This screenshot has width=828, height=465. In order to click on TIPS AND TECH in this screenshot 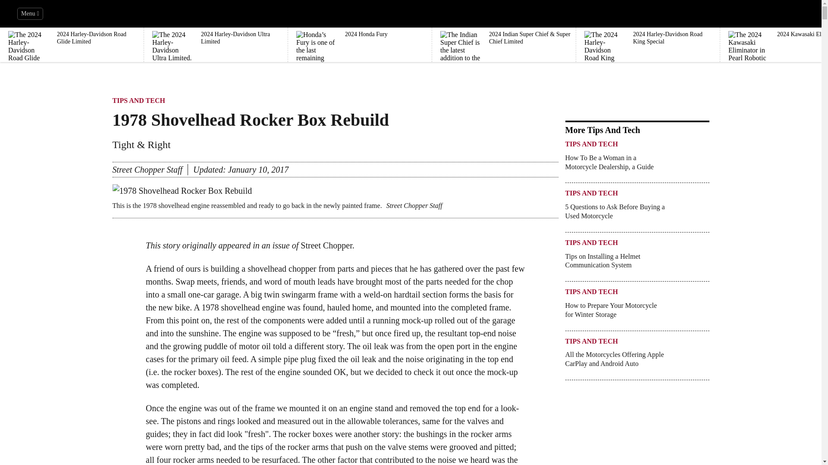, I will do `click(591, 146)`.